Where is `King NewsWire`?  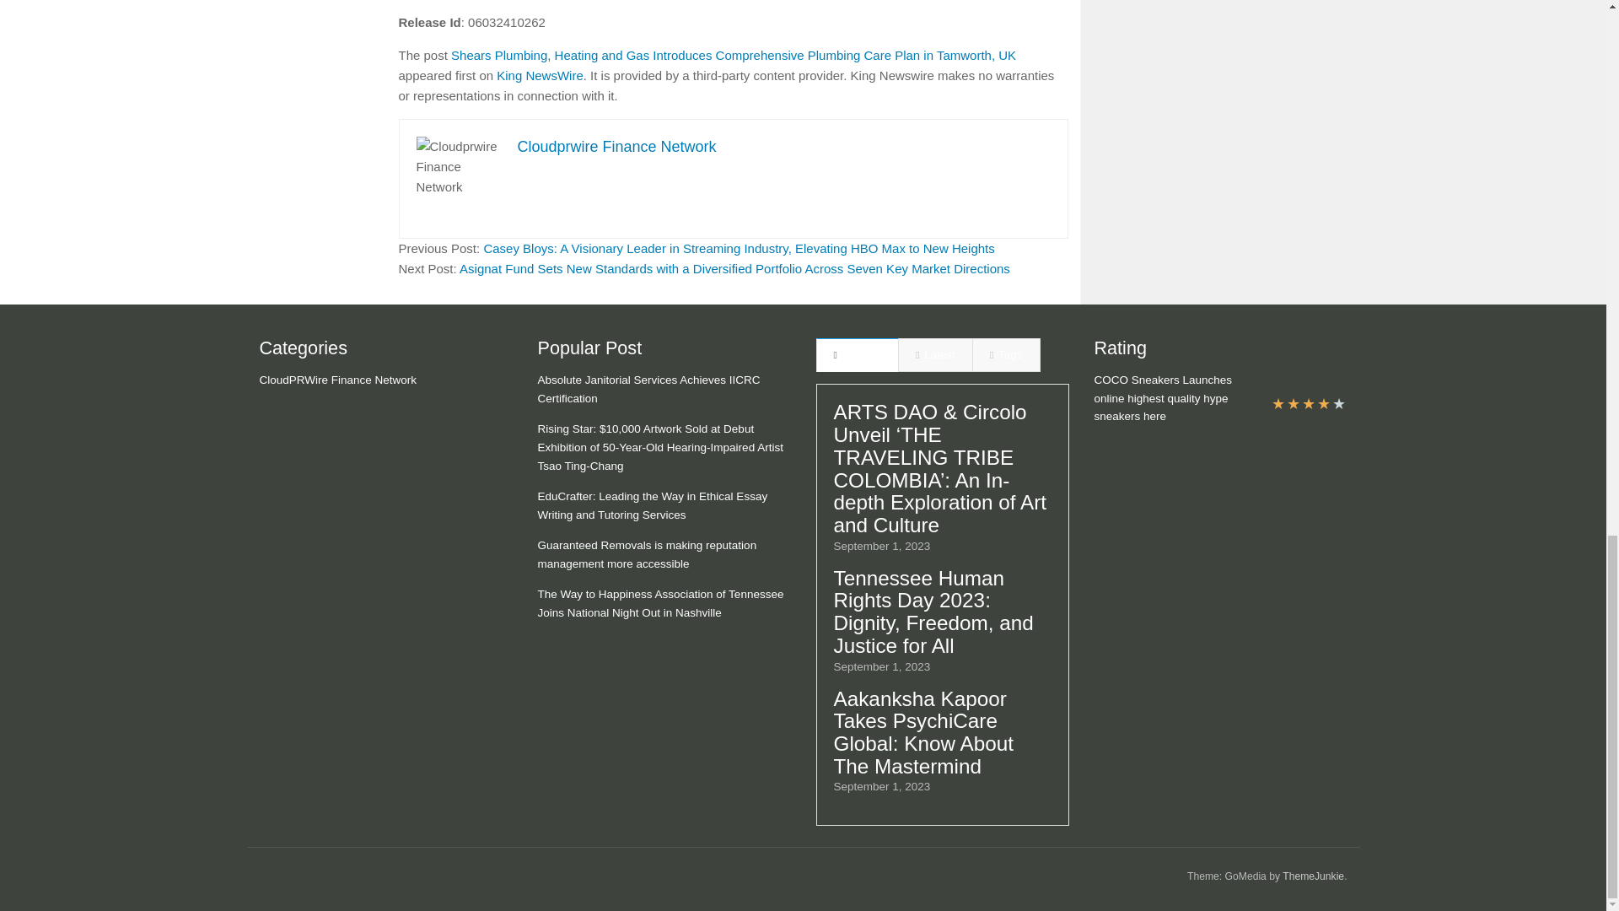 King NewsWire is located at coordinates (540, 76).